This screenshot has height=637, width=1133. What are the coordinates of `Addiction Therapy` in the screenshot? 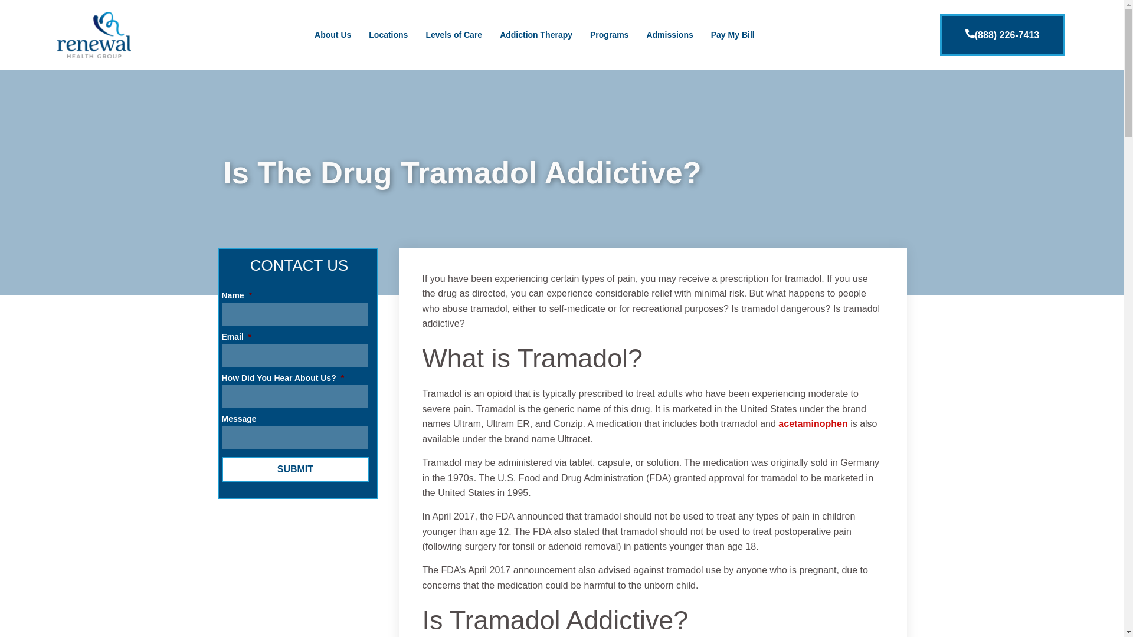 It's located at (536, 34).